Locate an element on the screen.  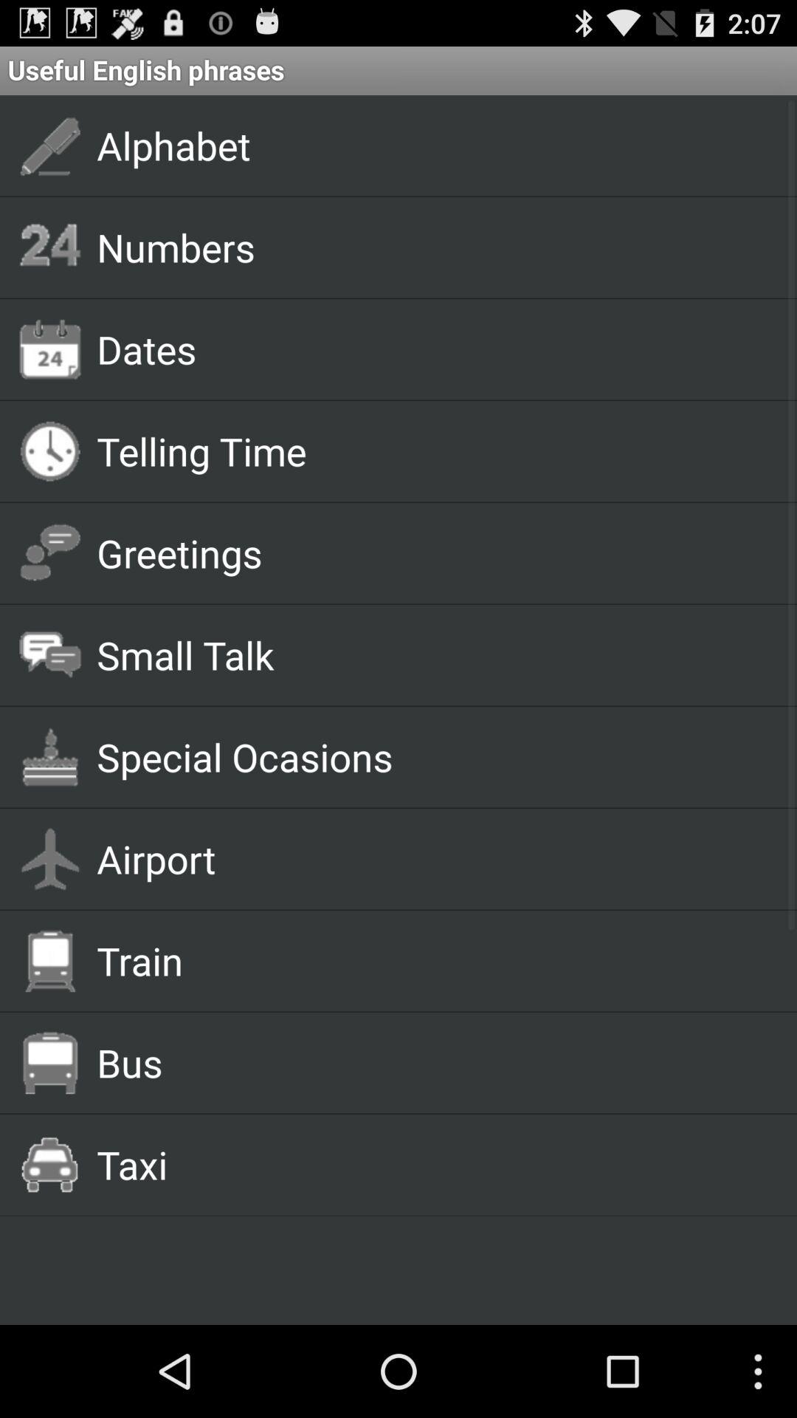
launch the telling time app is located at coordinates (429, 451).